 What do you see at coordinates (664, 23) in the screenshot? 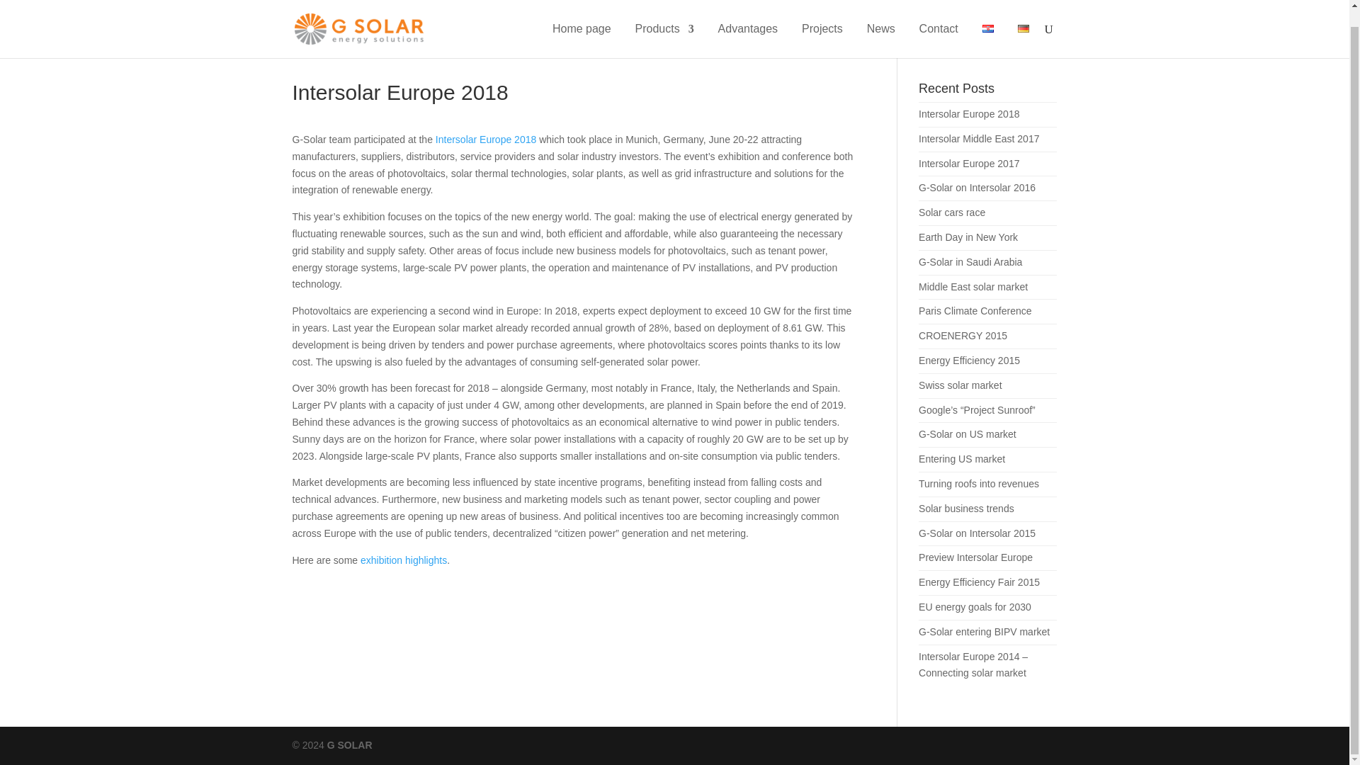
I see `Products` at bounding box center [664, 23].